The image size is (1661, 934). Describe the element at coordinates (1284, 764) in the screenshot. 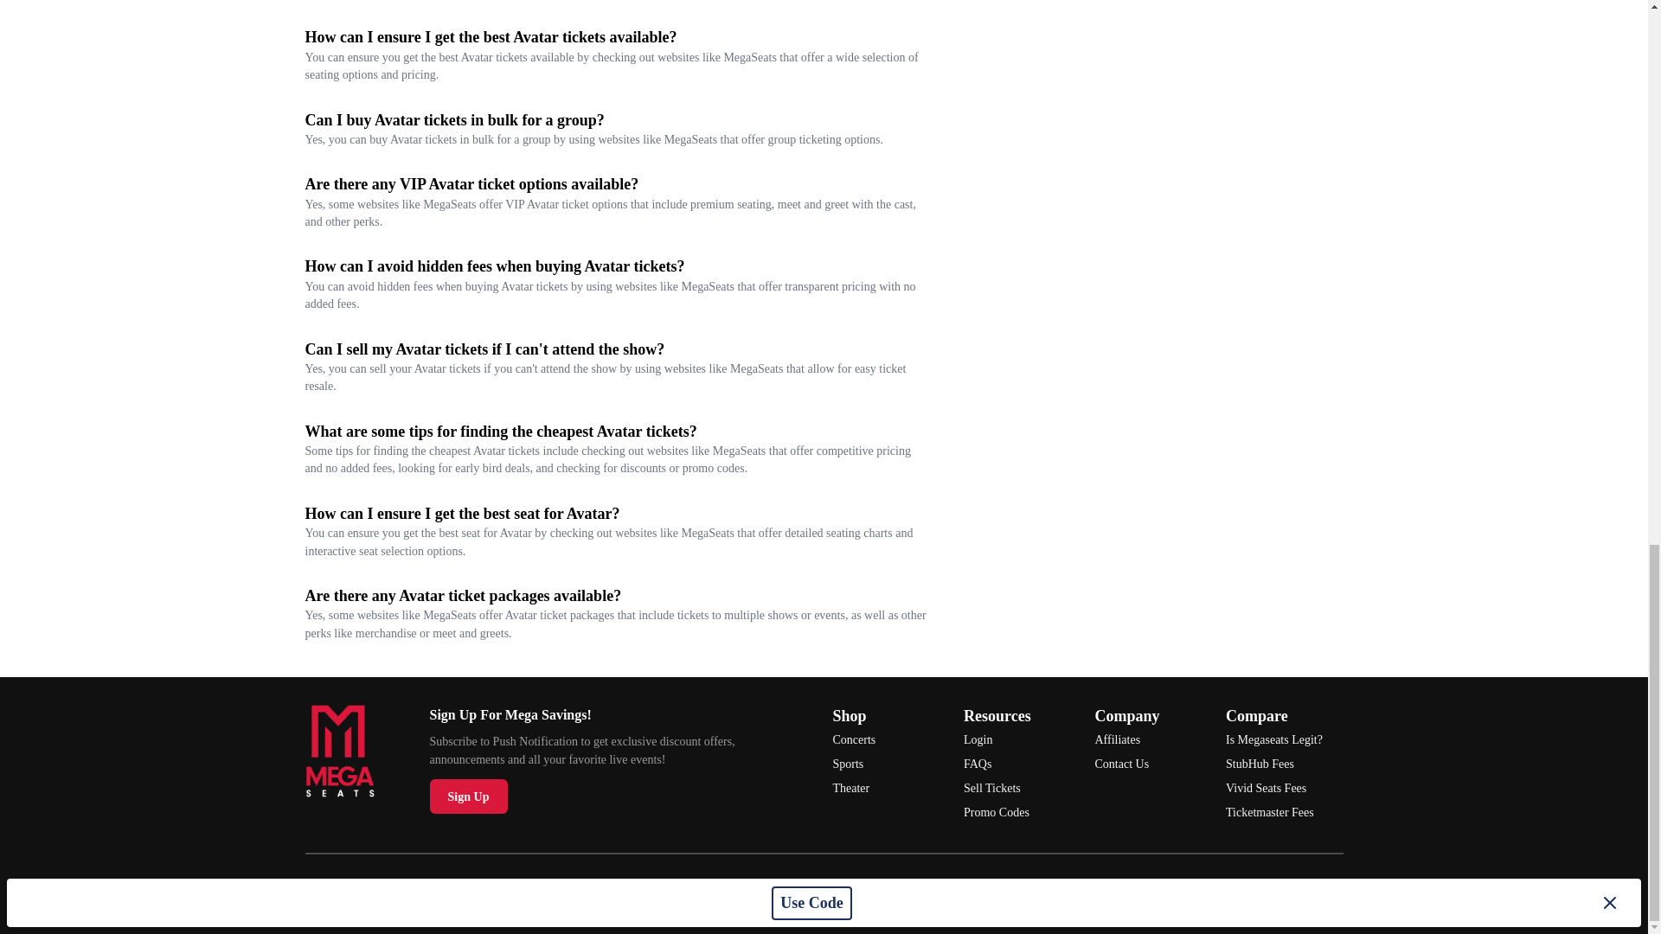

I see `StubHub Fees` at that location.